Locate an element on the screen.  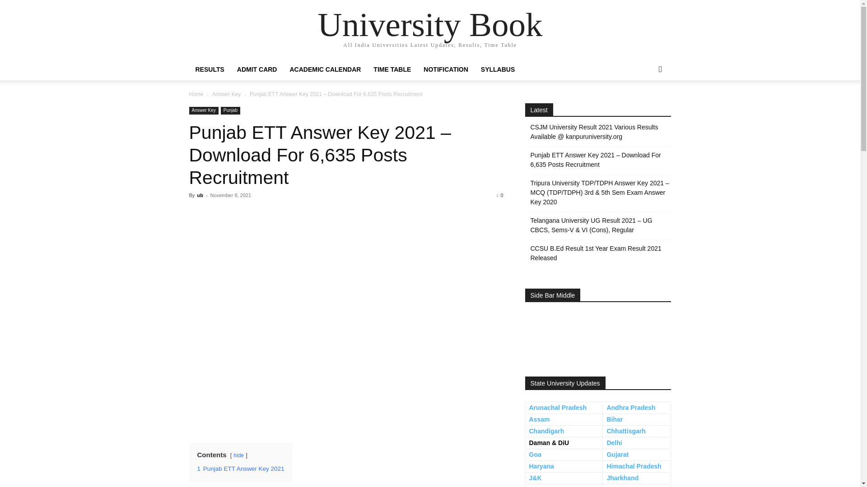
View all posts in Answer Key is located at coordinates (226, 94).